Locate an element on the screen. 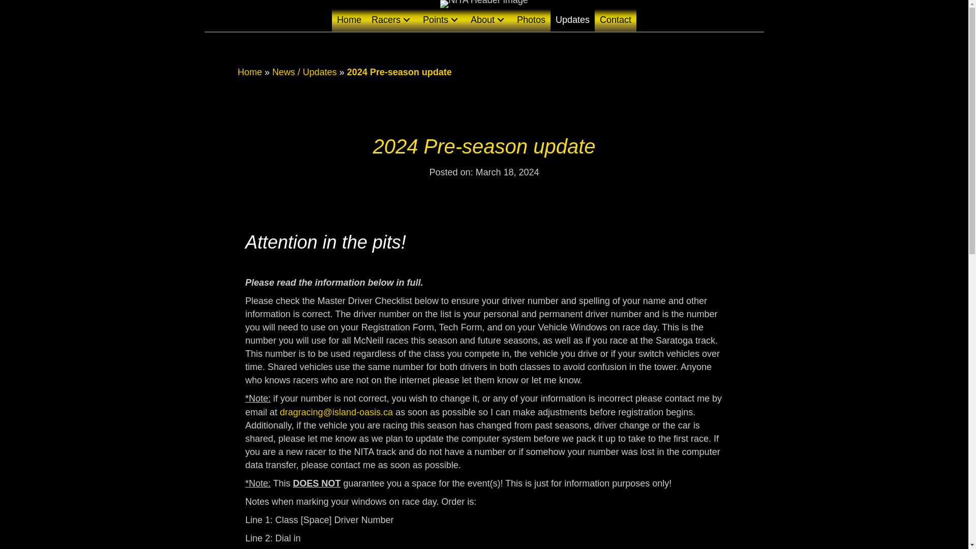 The width and height of the screenshot is (976, 549). Updates is located at coordinates (572, 19).